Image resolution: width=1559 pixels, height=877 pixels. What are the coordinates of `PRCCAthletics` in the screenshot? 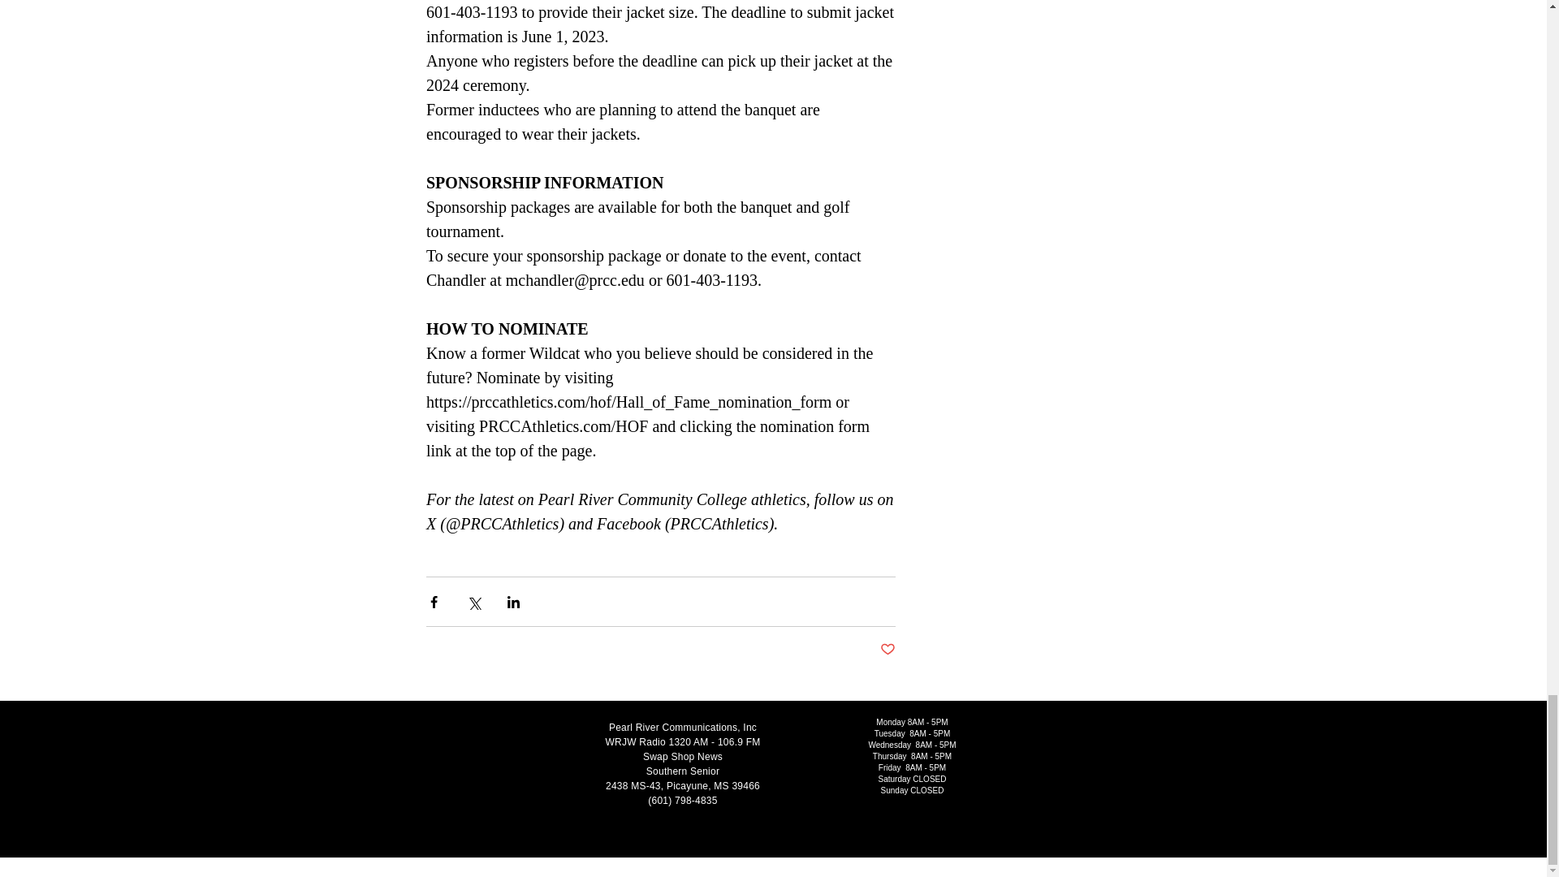 It's located at (719, 523).